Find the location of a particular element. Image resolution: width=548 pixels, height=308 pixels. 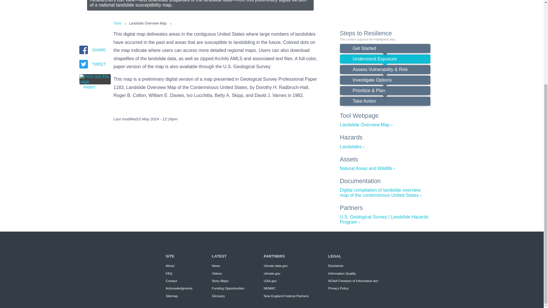

About is located at coordinates (170, 266).